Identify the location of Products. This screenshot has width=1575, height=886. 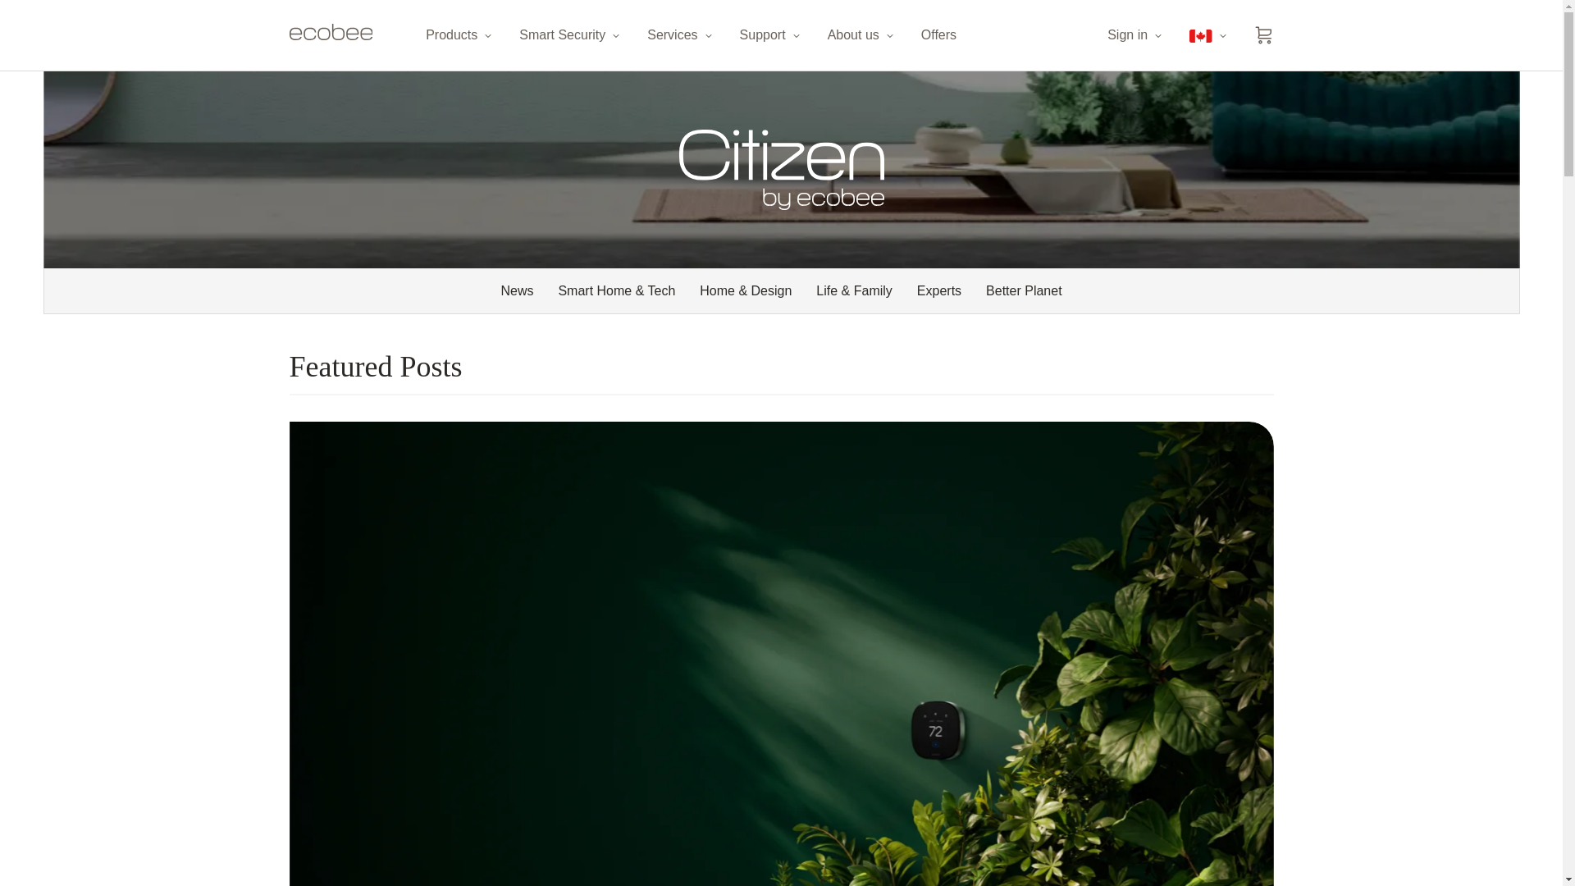
(459, 35).